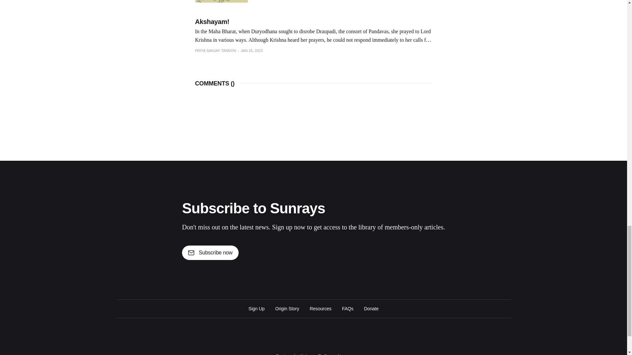  What do you see at coordinates (320, 308) in the screenshot?
I see `Resources` at bounding box center [320, 308].